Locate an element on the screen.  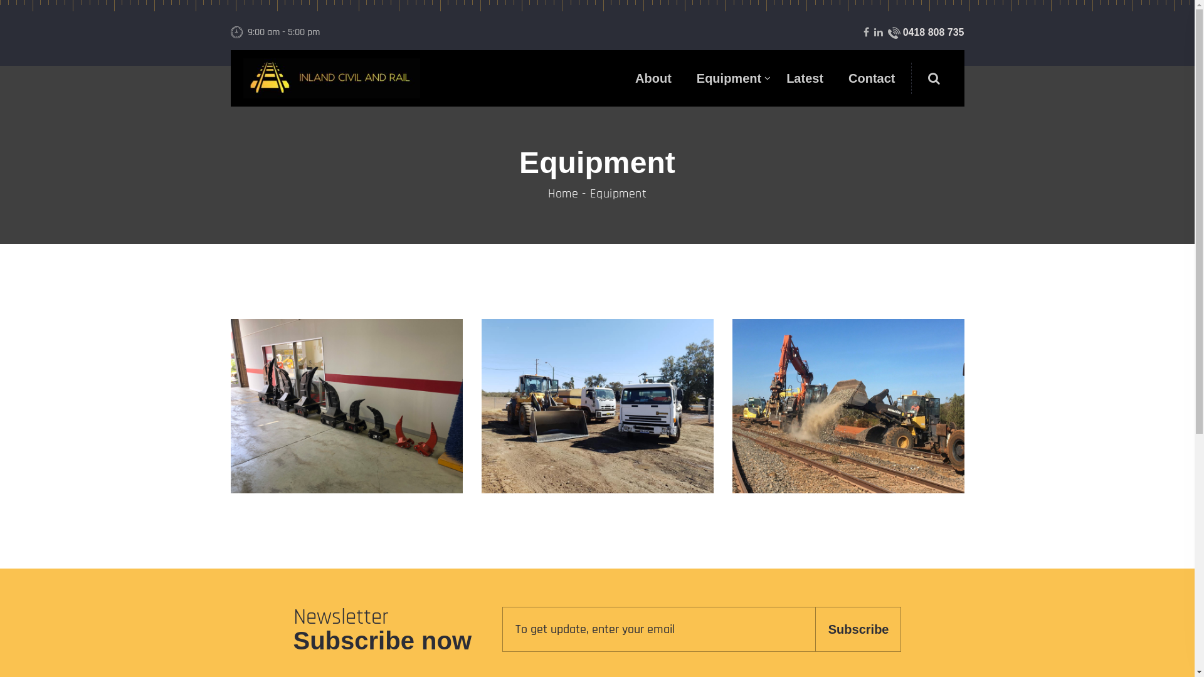
Subscribe is located at coordinates (858, 629).